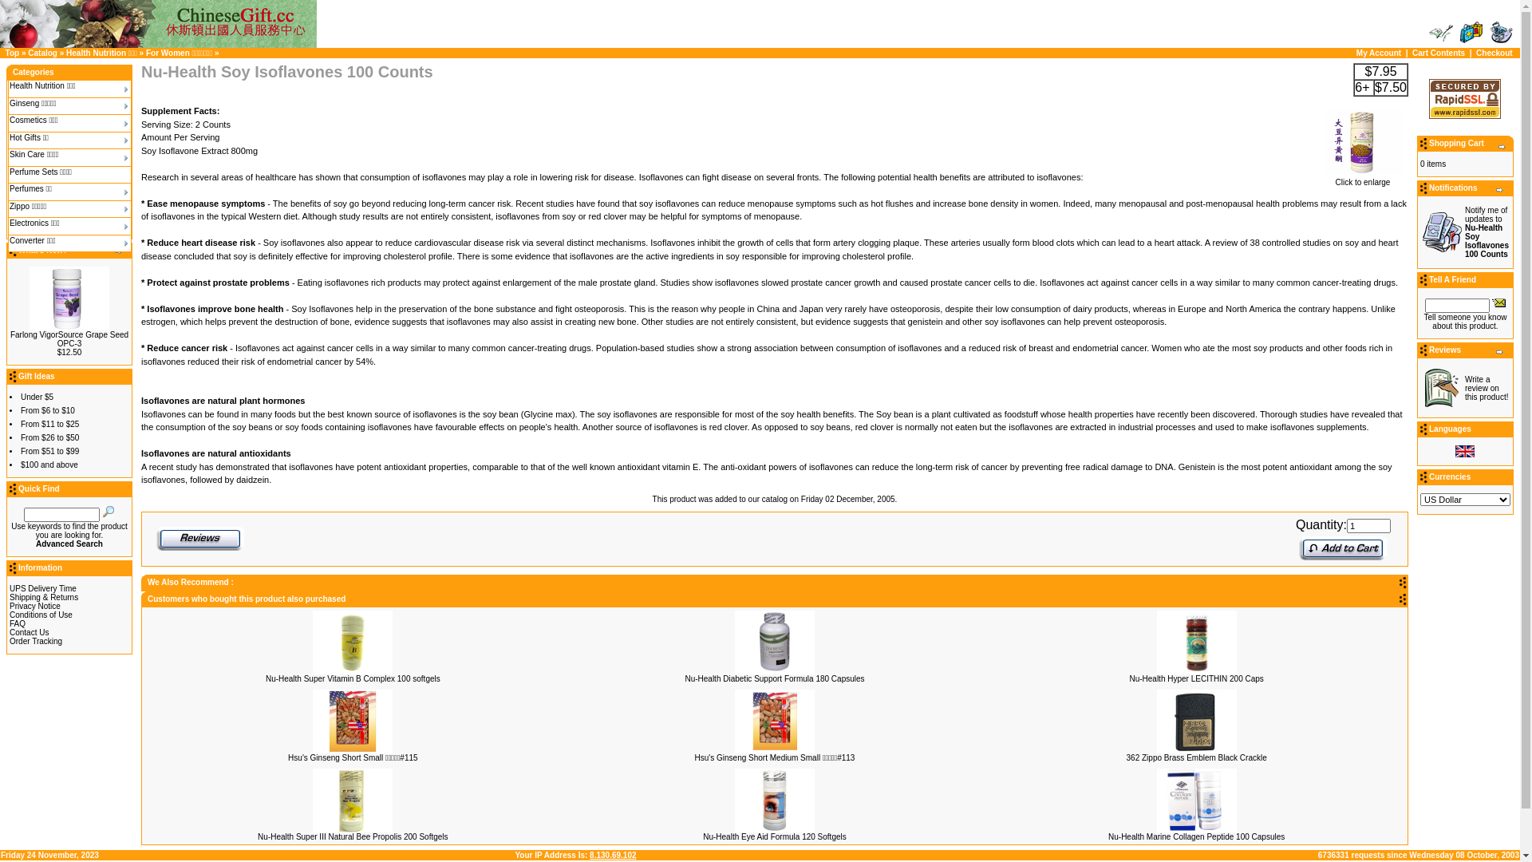  What do you see at coordinates (1502, 147) in the screenshot?
I see ` more ` at bounding box center [1502, 147].